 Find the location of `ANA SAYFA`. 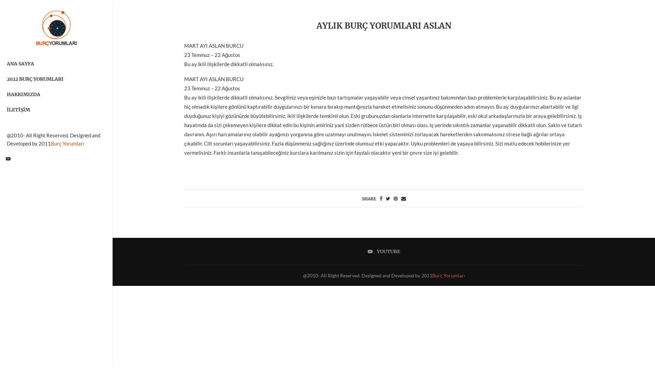

ANA SAYFA is located at coordinates (56, 64).